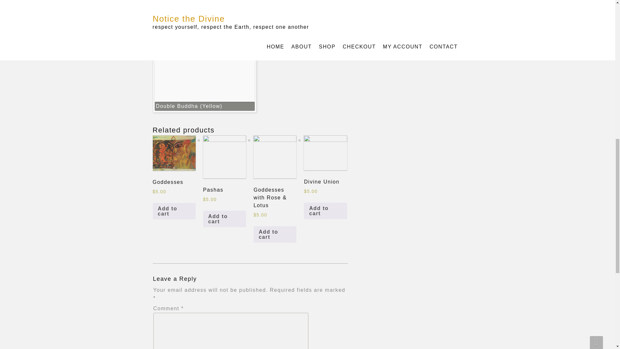 Image resolution: width=620 pixels, height=349 pixels. I want to click on Add to cart, so click(275, 234).